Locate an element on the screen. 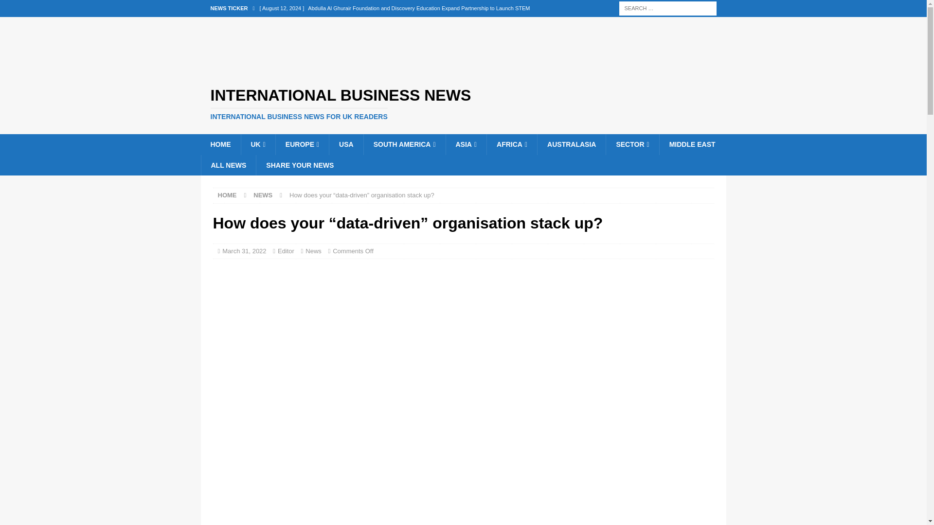 This screenshot has height=525, width=934. UK is located at coordinates (257, 144).